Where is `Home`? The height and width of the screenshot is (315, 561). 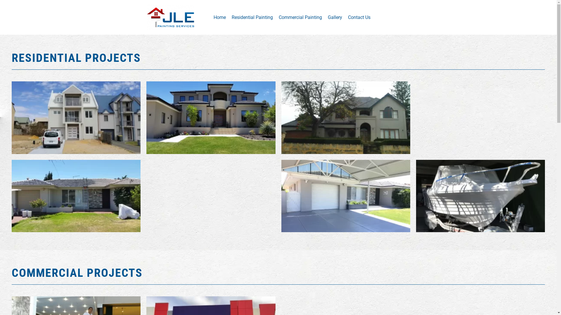
Home is located at coordinates (219, 17).